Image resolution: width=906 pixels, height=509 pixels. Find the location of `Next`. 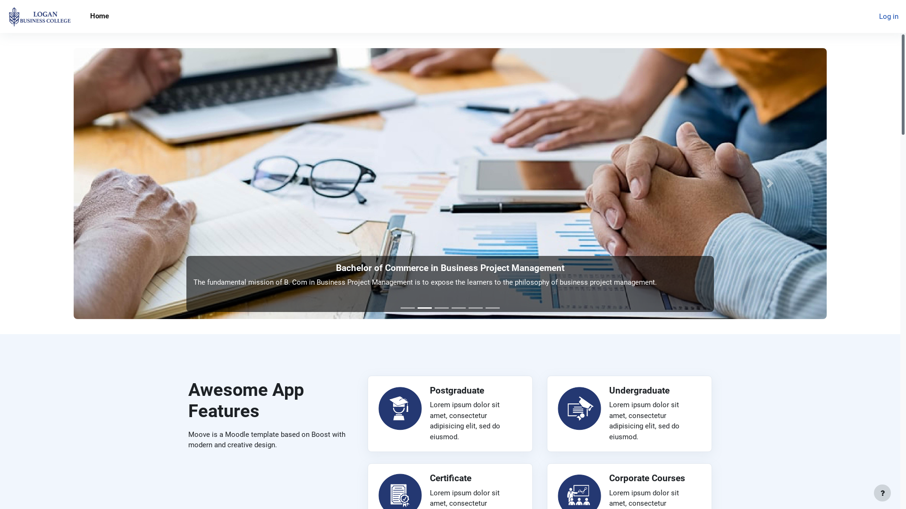

Next is located at coordinates (770, 184).